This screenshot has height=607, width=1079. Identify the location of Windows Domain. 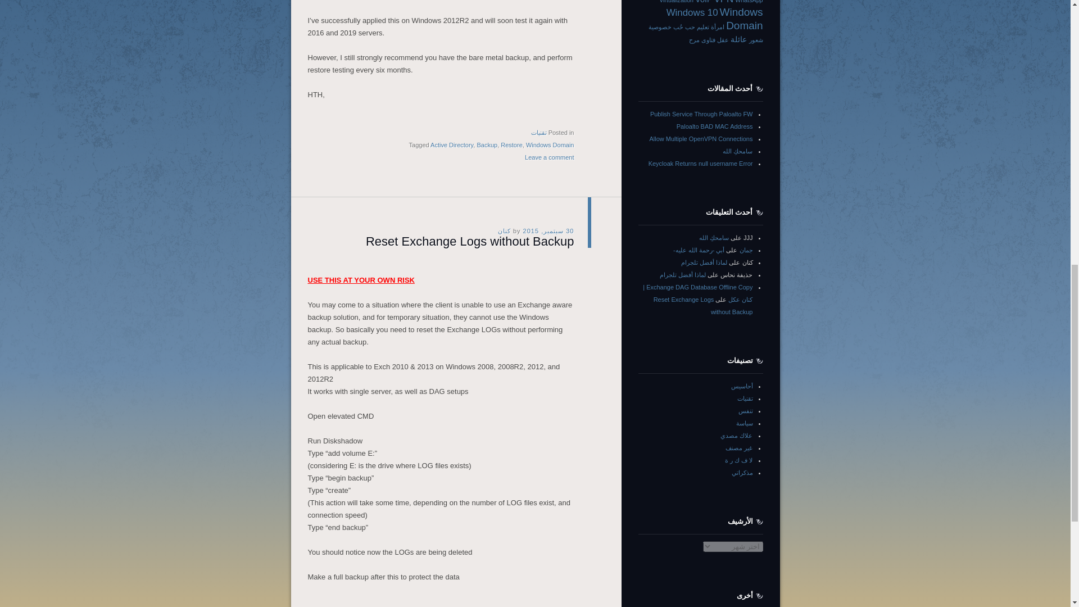
(550, 144).